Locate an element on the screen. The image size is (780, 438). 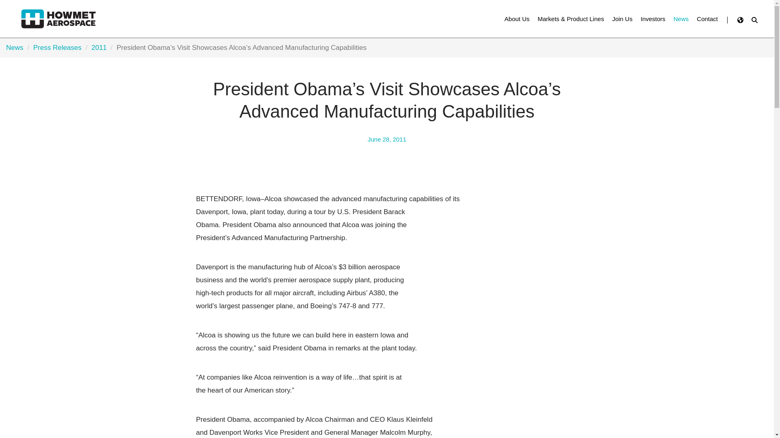
Join Us is located at coordinates (622, 19).